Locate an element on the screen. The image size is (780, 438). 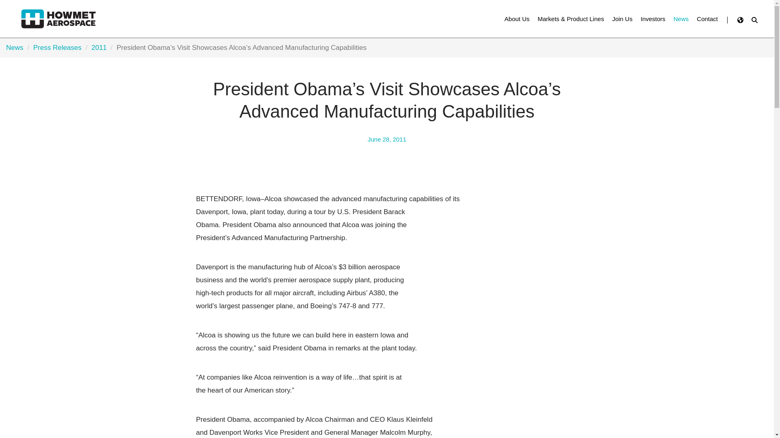
Join Us is located at coordinates (622, 19).